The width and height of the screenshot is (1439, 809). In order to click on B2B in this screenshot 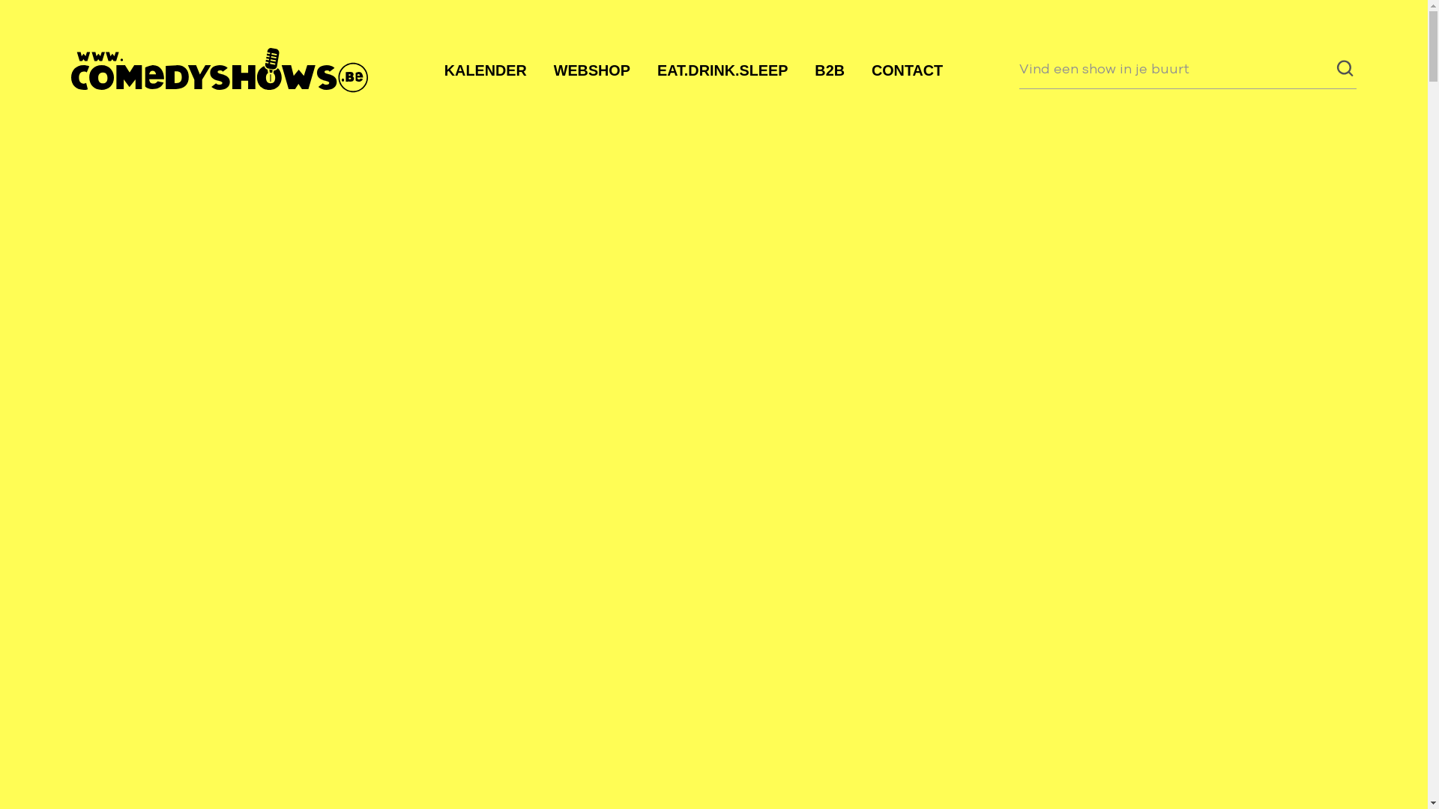, I will do `click(830, 72)`.